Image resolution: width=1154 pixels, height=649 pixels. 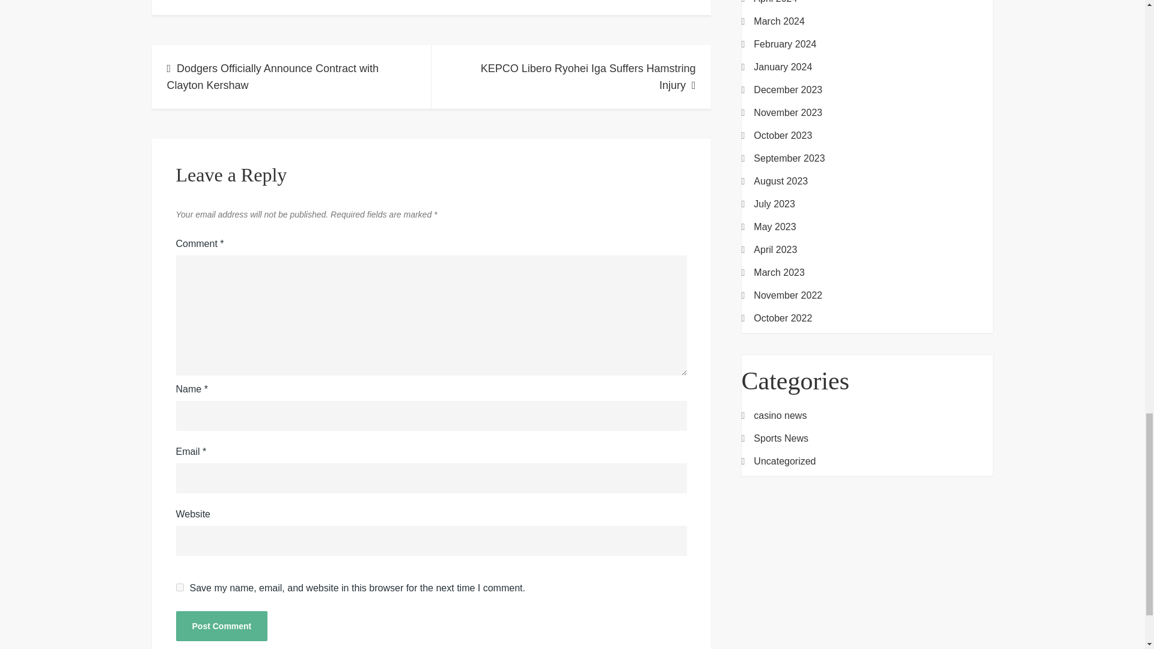 What do you see at coordinates (221, 626) in the screenshot?
I see `Post Comment` at bounding box center [221, 626].